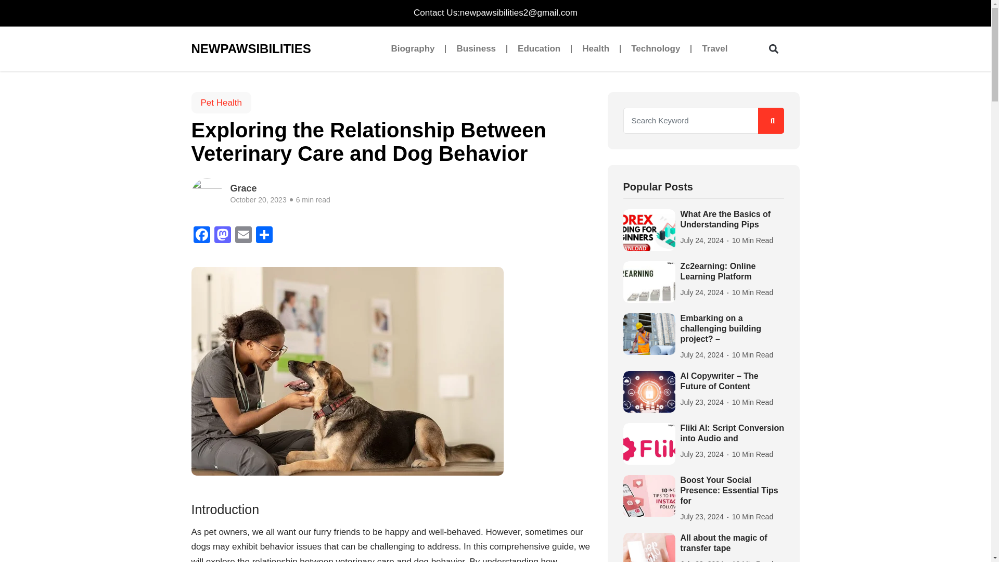 This screenshot has height=562, width=999. Describe the element at coordinates (476, 49) in the screenshot. I see `Business` at that location.